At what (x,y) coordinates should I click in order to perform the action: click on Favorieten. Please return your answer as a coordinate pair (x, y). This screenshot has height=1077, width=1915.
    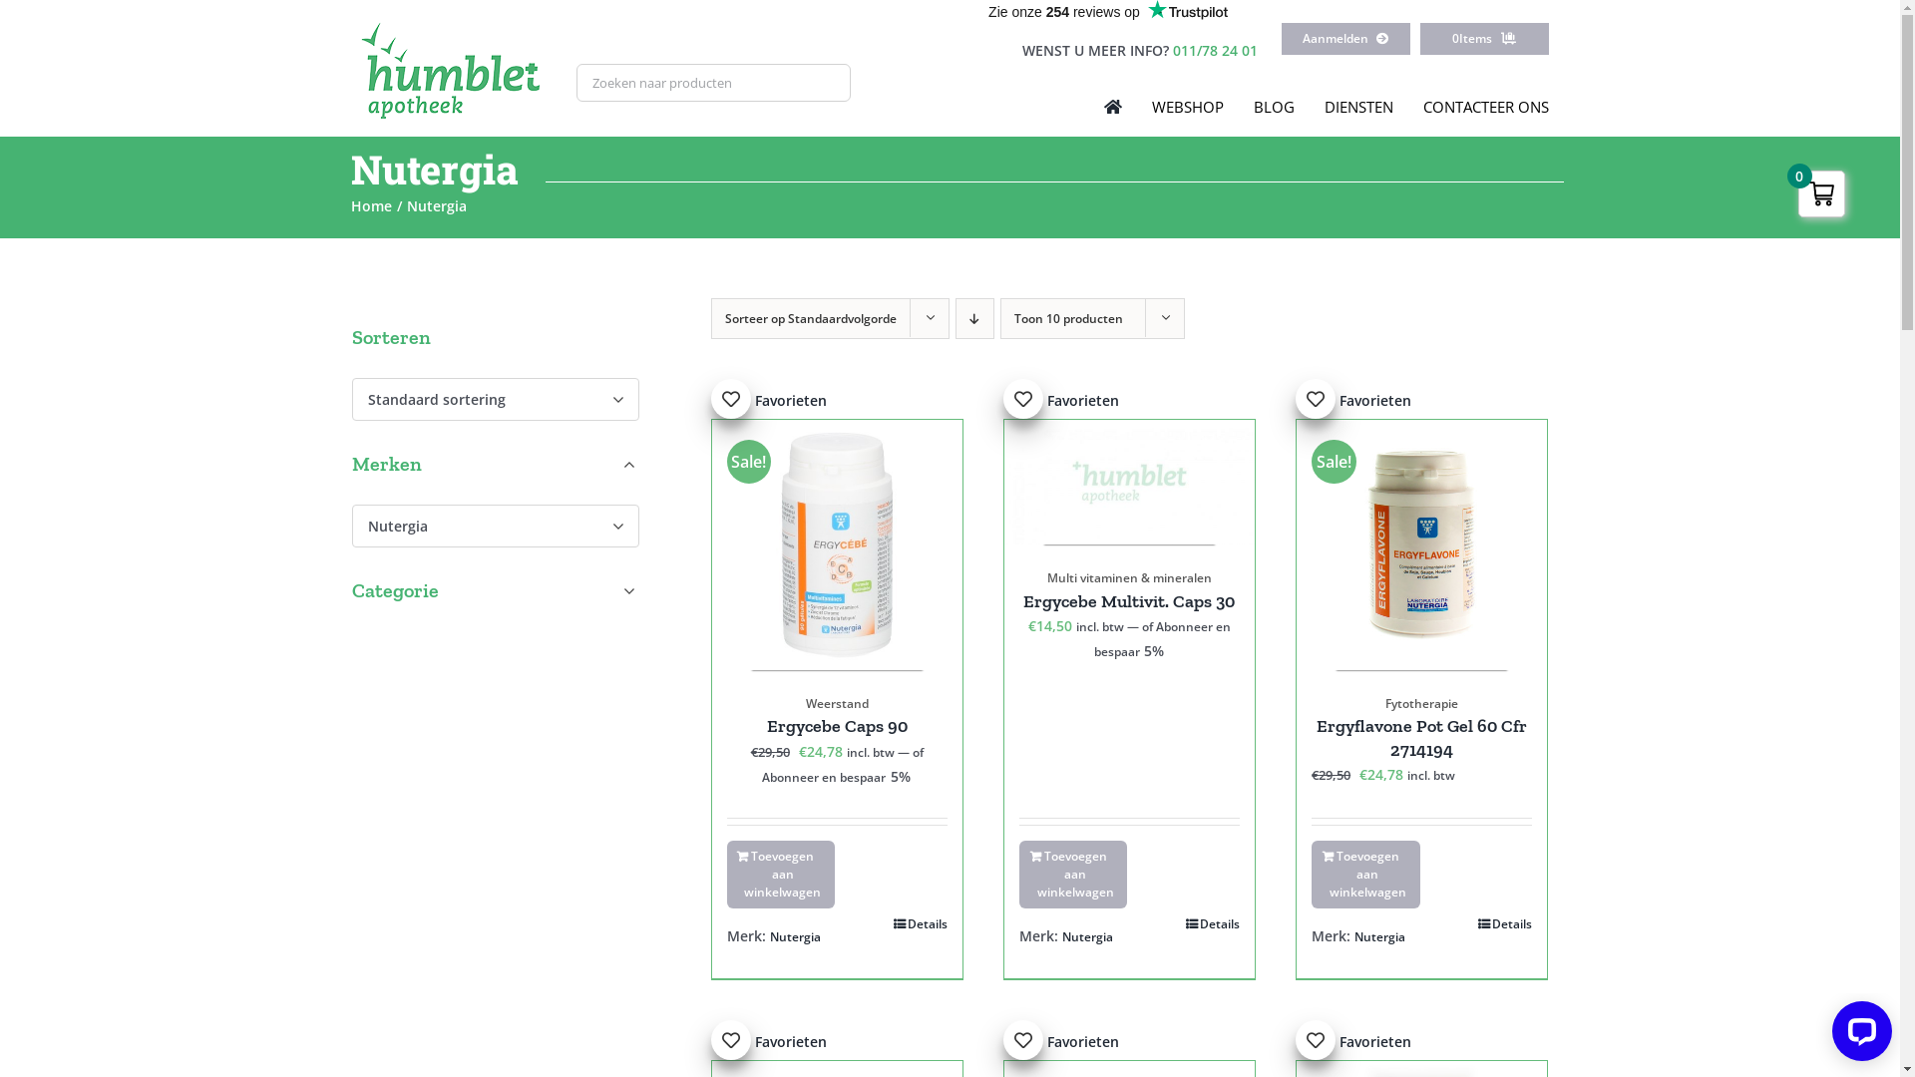
    Looking at the image, I should click on (1061, 1041).